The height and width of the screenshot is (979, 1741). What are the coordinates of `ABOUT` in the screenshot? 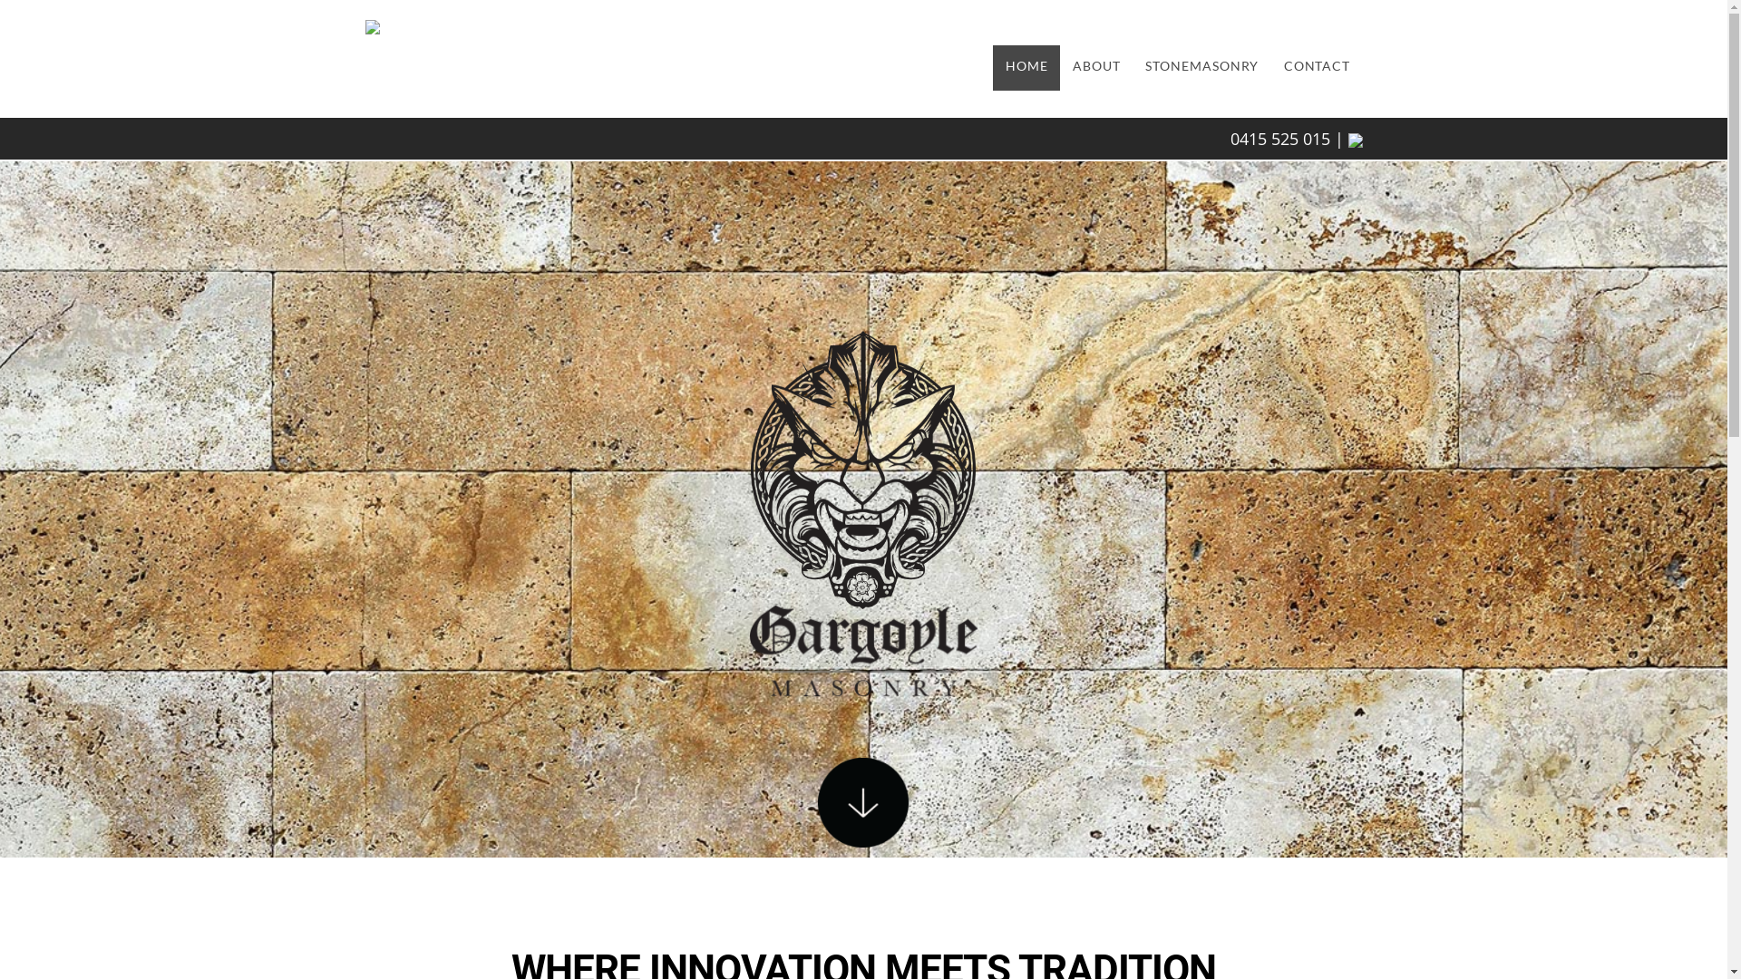 It's located at (1096, 68).